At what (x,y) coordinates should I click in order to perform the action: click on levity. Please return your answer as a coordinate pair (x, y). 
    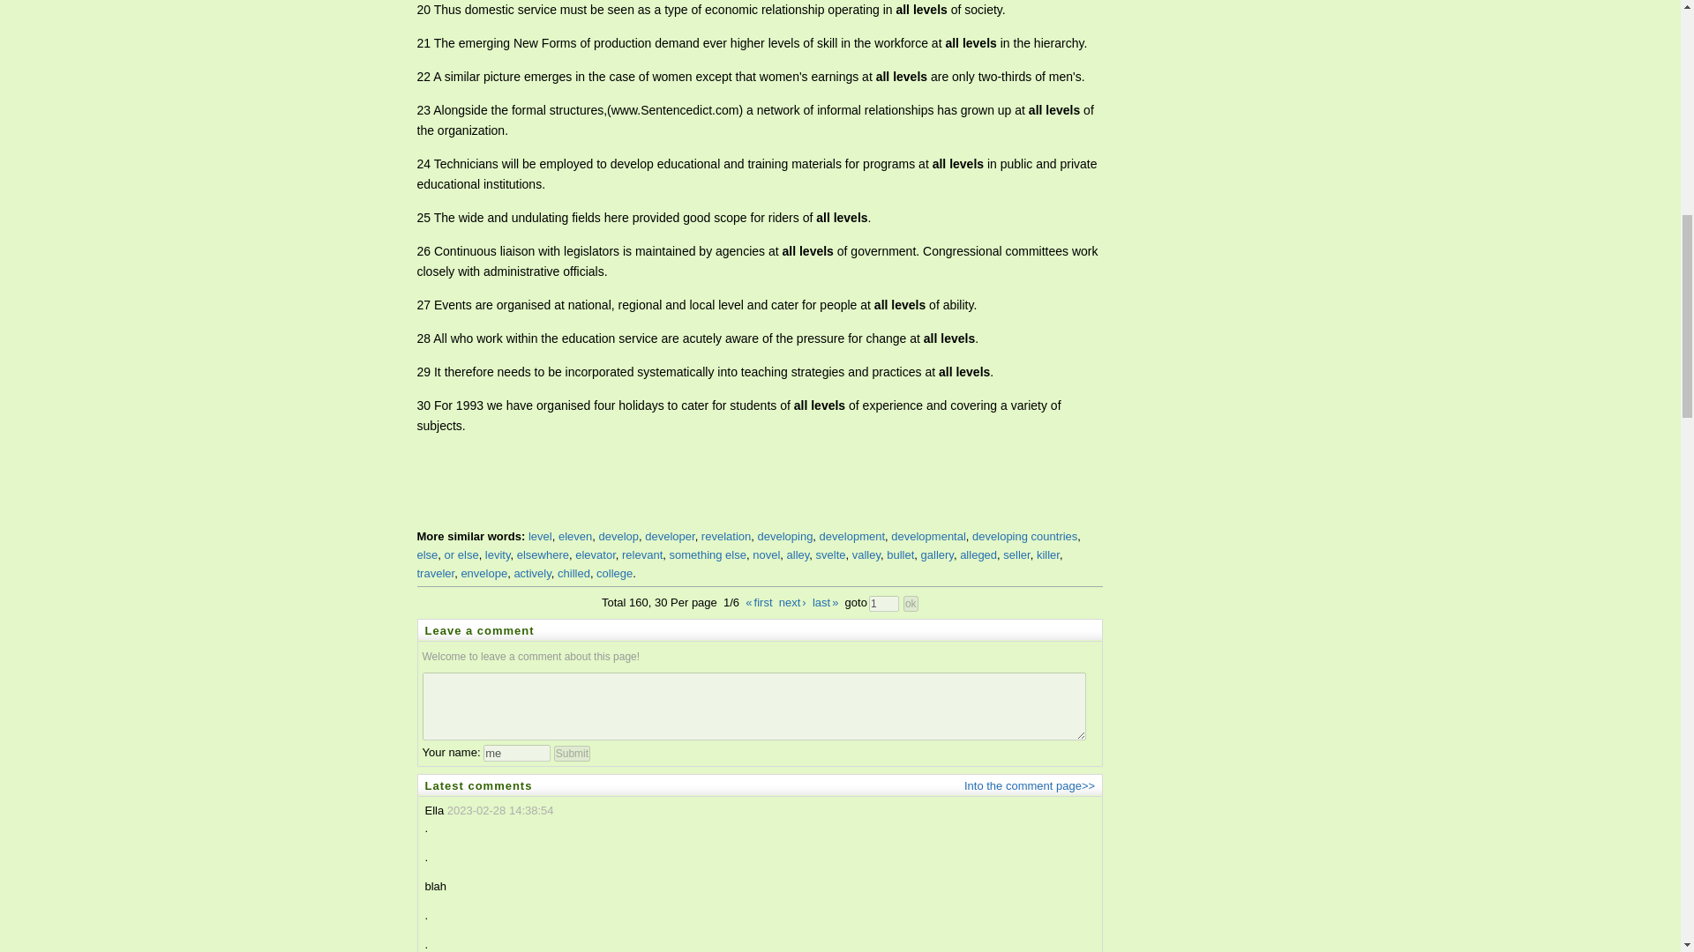
    Looking at the image, I should click on (498, 555).